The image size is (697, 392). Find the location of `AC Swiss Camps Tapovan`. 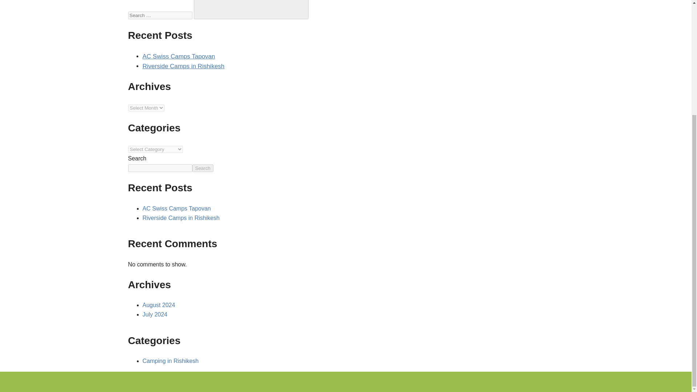

AC Swiss Camps Tapovan is located at coordinates (178, 56).